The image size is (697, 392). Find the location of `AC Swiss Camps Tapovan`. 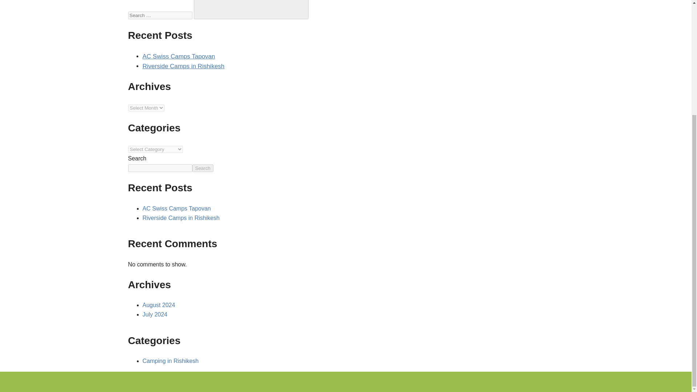

AC Swiss Camps Tapovan is located at coordinates (178, 56).